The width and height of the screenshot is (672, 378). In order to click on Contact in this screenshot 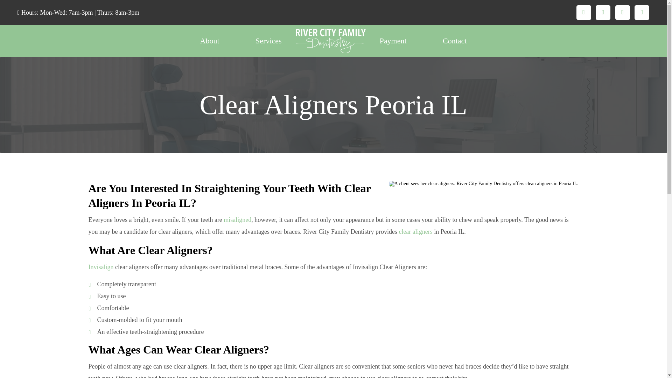, I will do `click(454, 41)`.